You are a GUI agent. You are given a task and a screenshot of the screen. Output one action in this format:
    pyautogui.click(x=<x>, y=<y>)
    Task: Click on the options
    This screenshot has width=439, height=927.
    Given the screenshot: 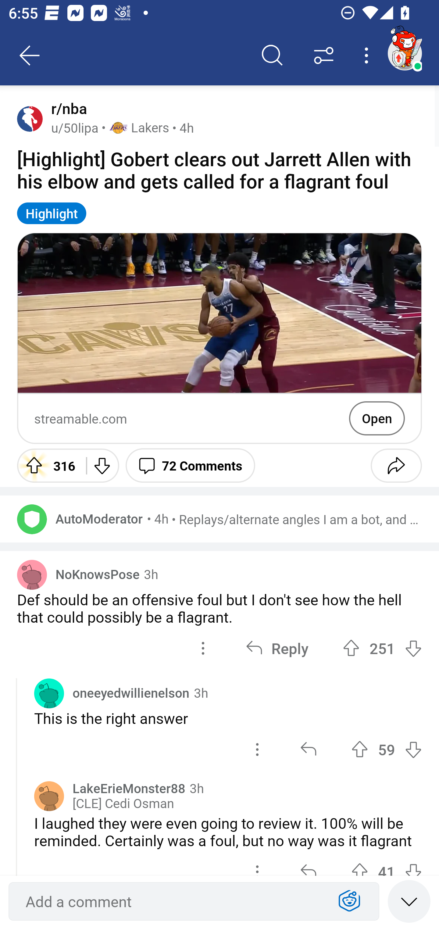 What is the action you would take?
    pyautogui.click(x=203, y=648)
    